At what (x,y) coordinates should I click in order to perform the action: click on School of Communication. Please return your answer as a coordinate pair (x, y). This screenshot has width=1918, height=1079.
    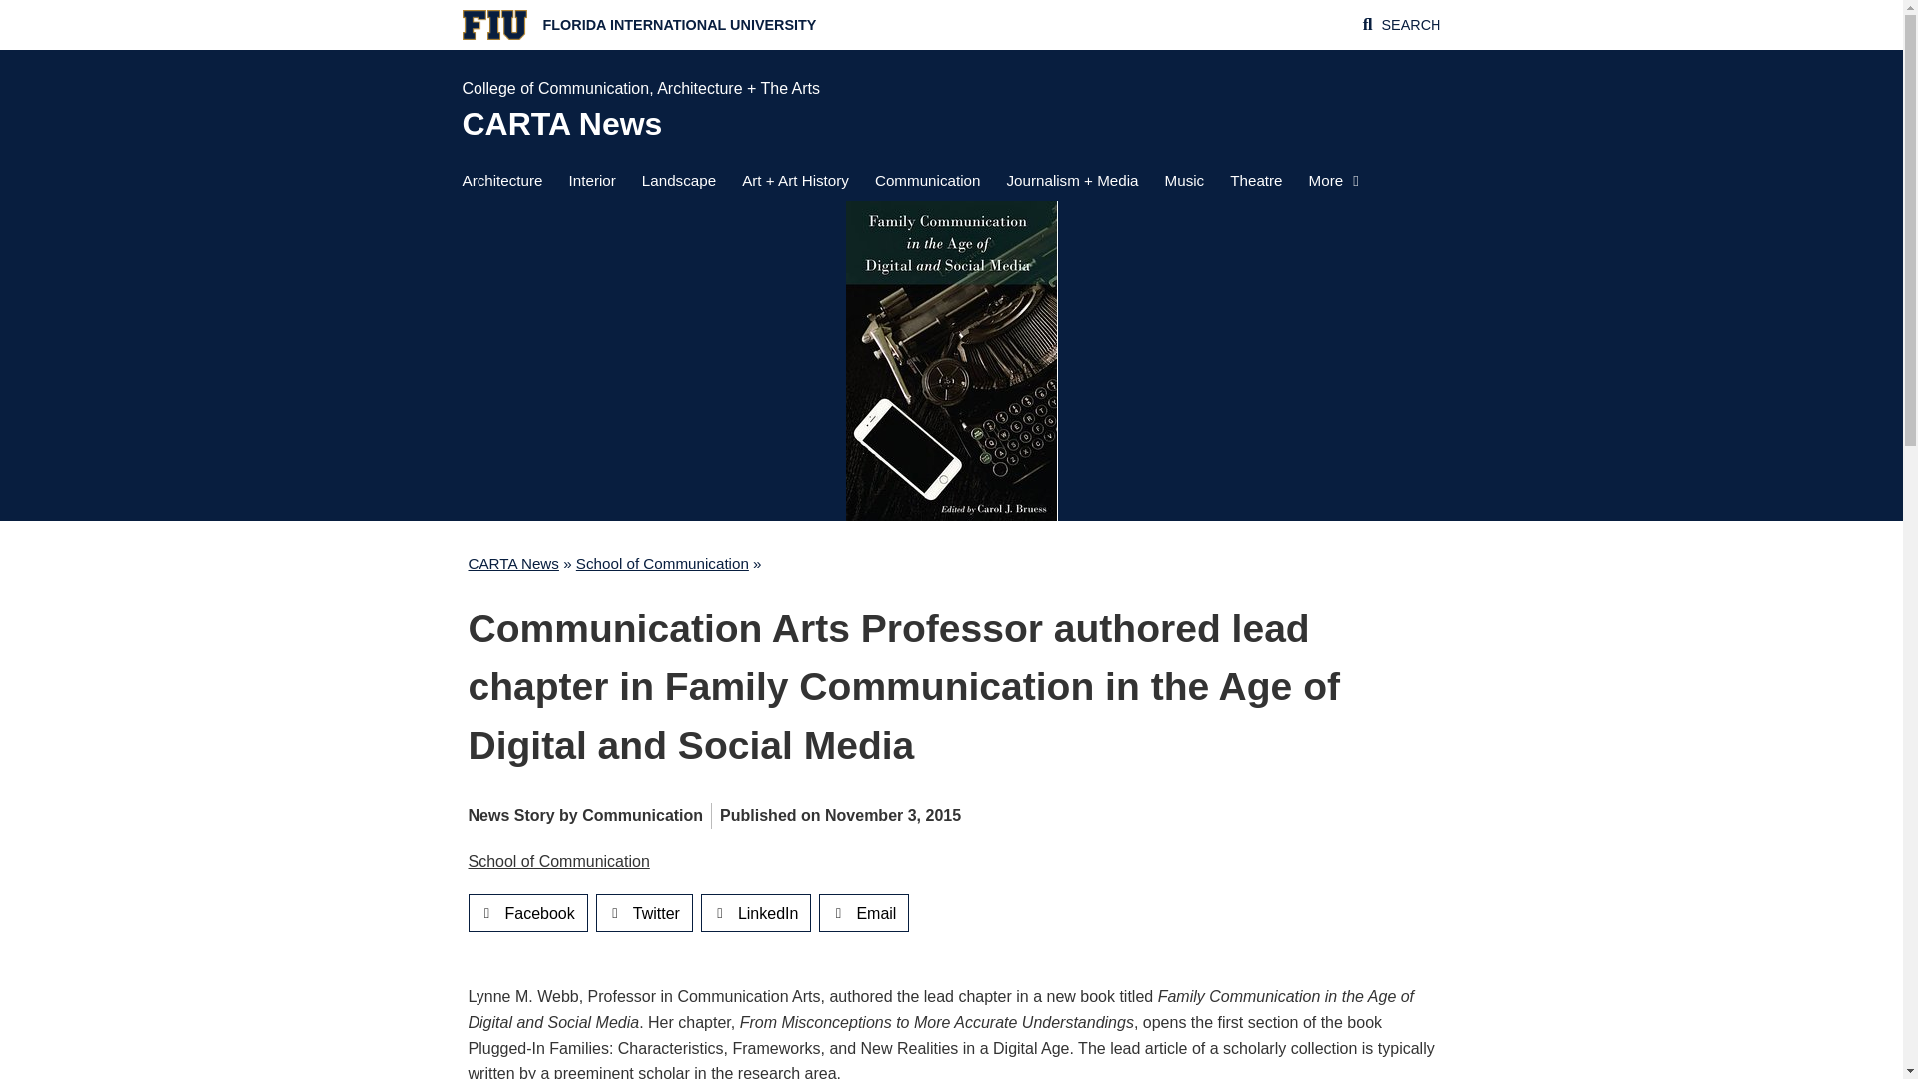
    Looking at the image, I should click on (663, 563).